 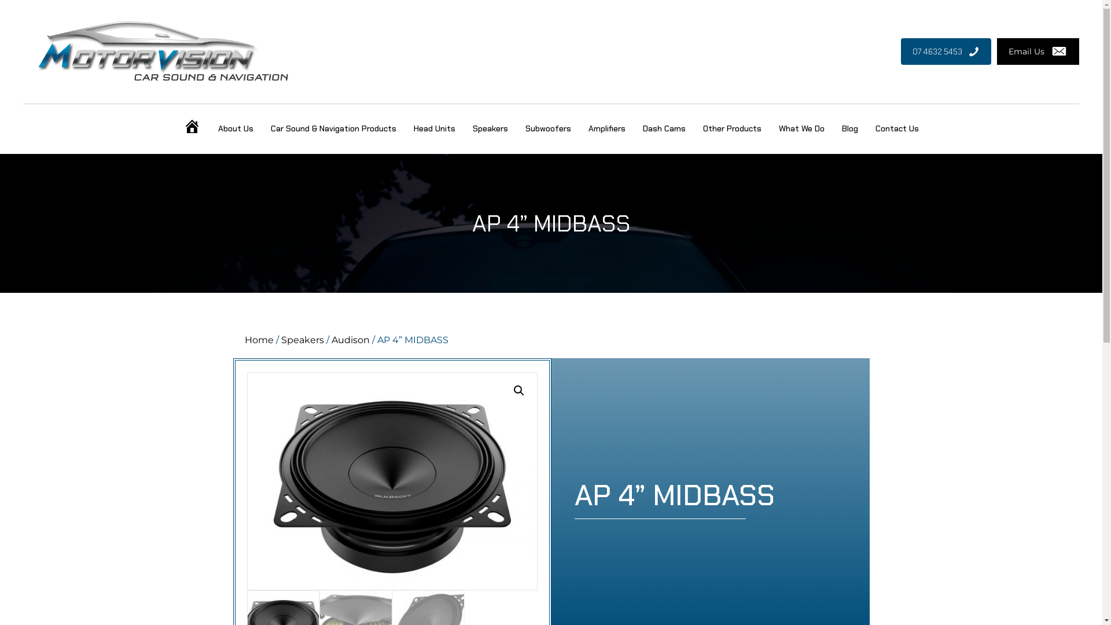 I want to click on 1389192744_AP-4-PROSP_def_800_600, so click(x=392, y=481).